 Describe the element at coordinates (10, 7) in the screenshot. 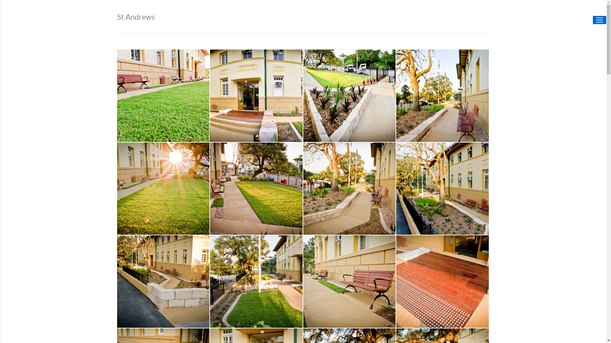

I see `Go!` at that location.